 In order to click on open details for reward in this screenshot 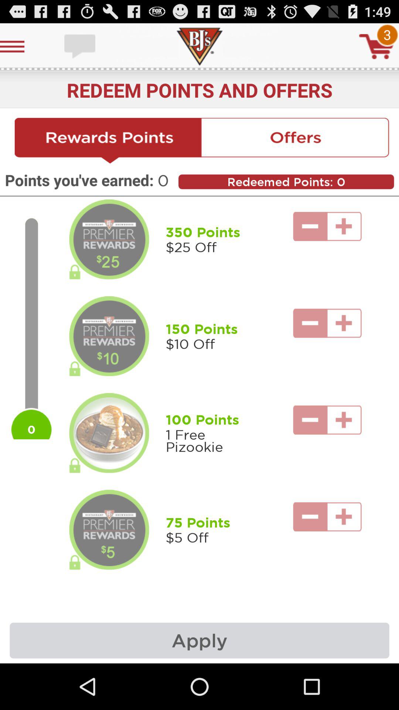, I will do `click(109, 239)`.